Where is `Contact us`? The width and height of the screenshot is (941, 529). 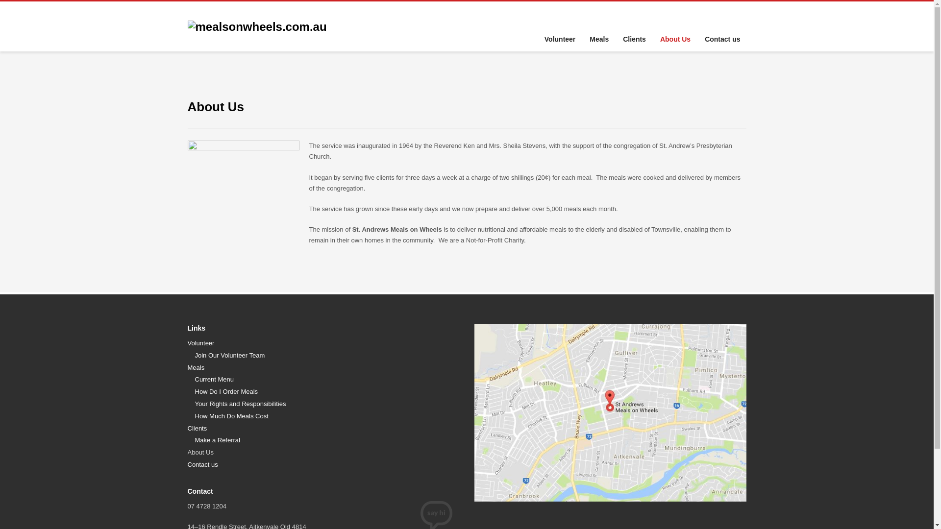 Contact us is located at coordinates (323, 465).